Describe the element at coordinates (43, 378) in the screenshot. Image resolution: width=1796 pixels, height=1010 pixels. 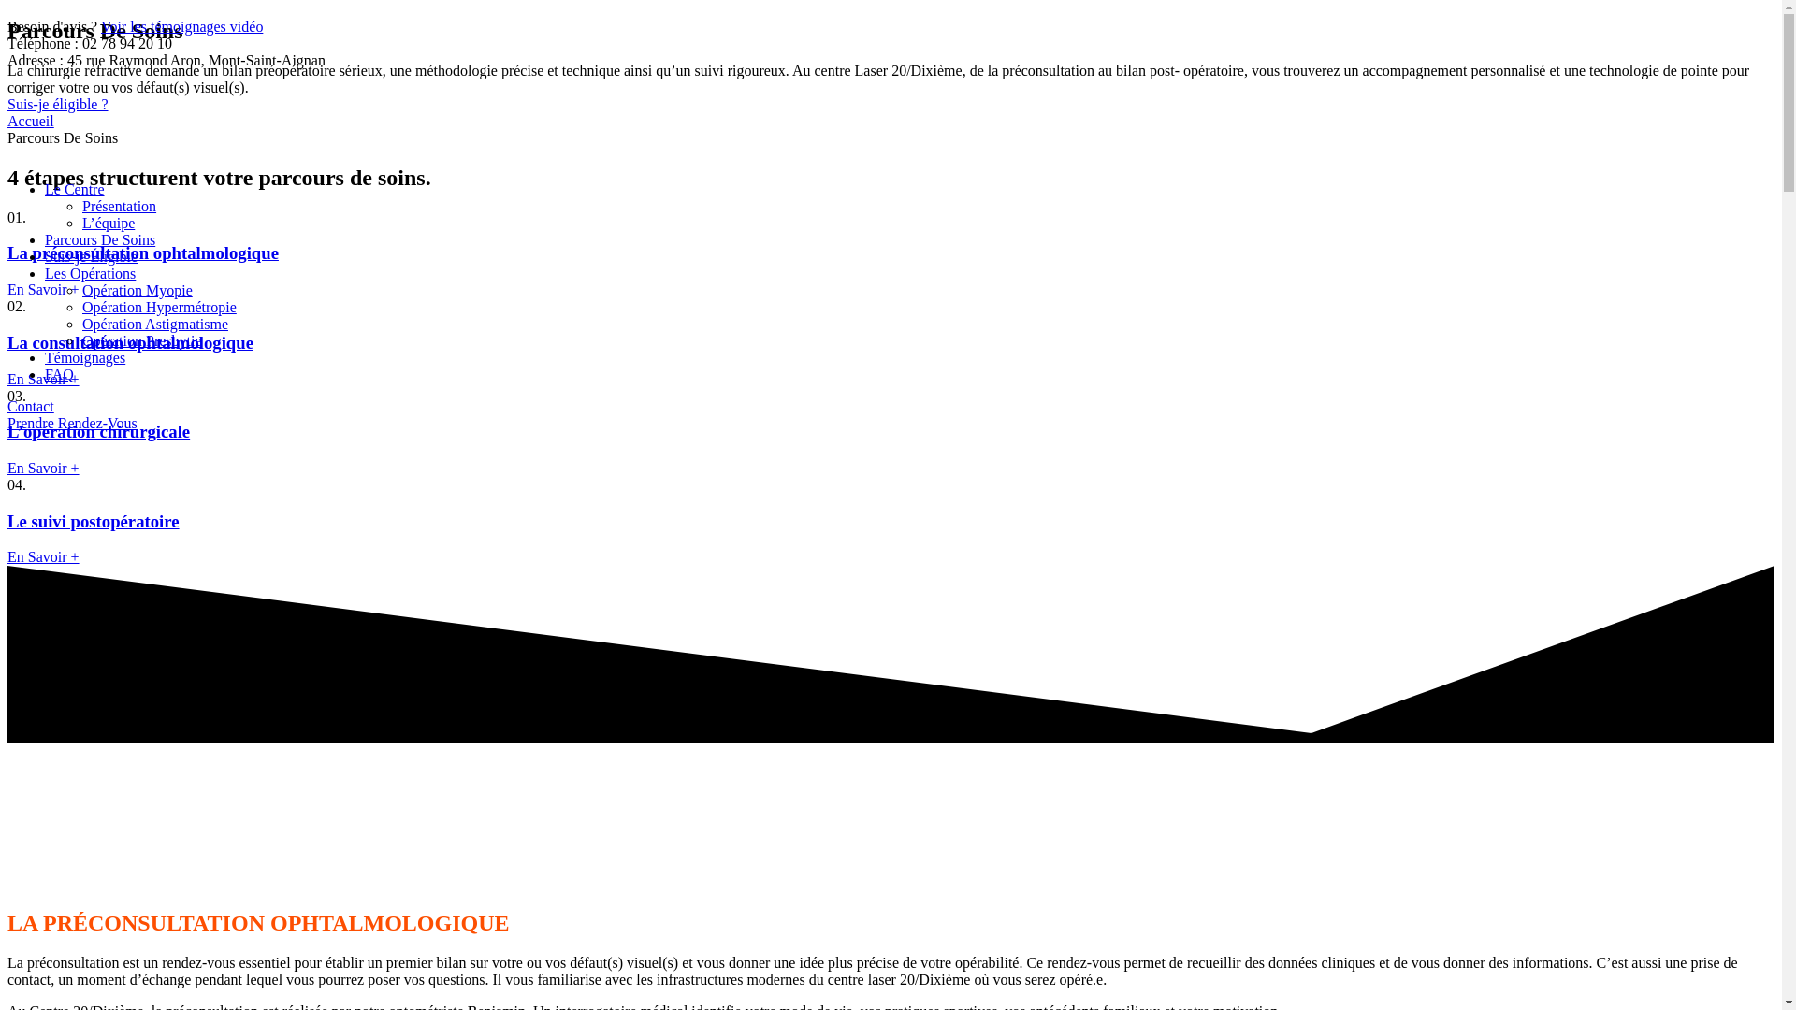
I see `En Savoir +` at that location.